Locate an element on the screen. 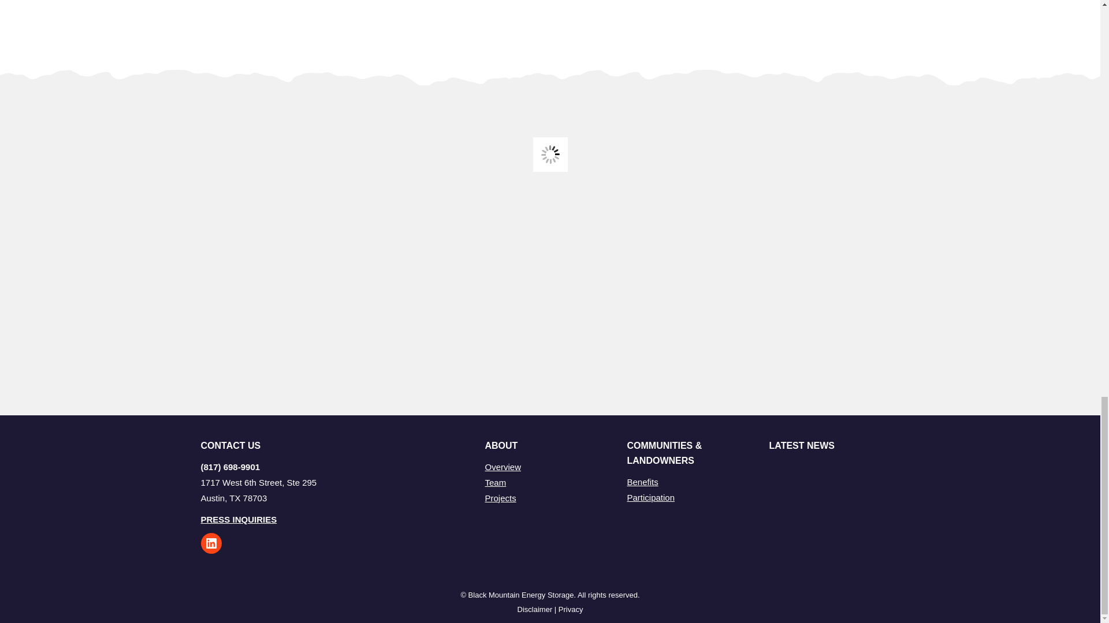  Benefits is located at coordinates (643, 482).